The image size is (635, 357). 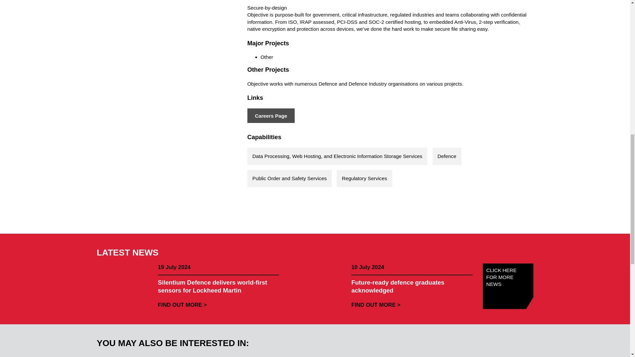 I want to click on Visit careers page, so click(x=271, y=116).